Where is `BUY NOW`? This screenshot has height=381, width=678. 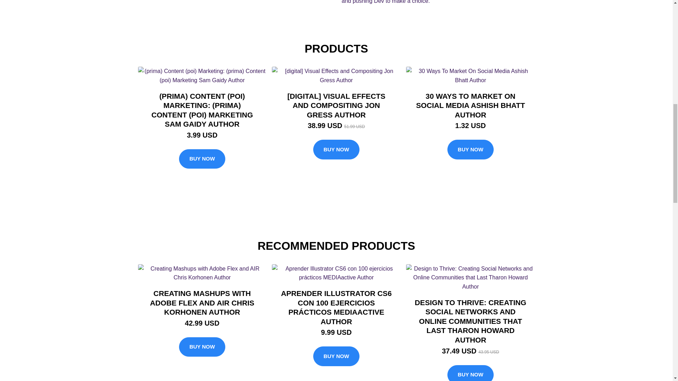
BUY NOW is located at coordinates (202, 159).